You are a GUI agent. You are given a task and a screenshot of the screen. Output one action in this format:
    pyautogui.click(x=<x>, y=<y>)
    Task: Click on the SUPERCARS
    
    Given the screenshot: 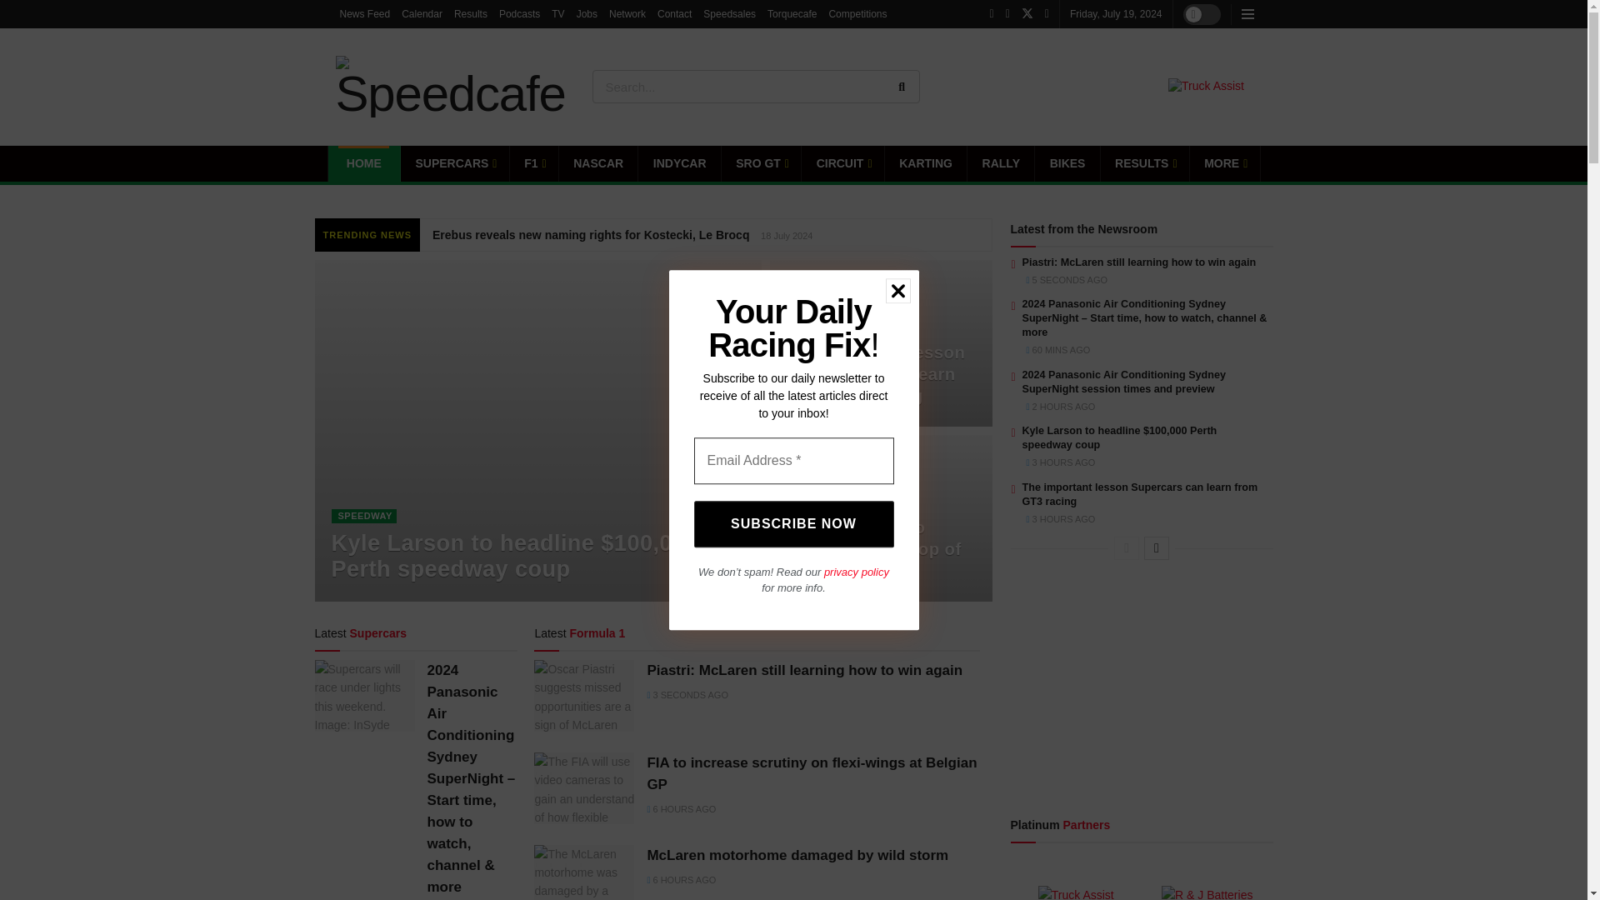 What is the action you would take?
    pyautogui.click(x=455, y=163)
    